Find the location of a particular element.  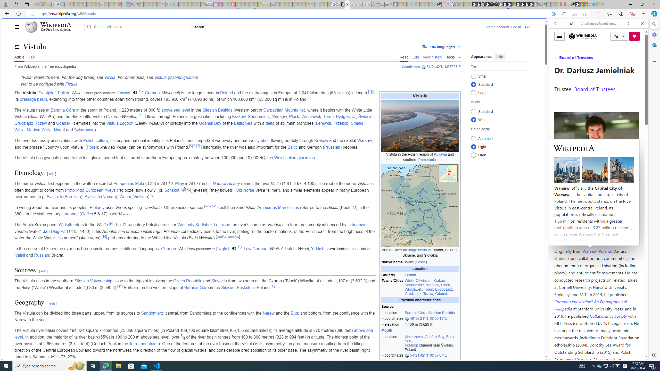

Board of Trustees is located at coordinates (595, 89).